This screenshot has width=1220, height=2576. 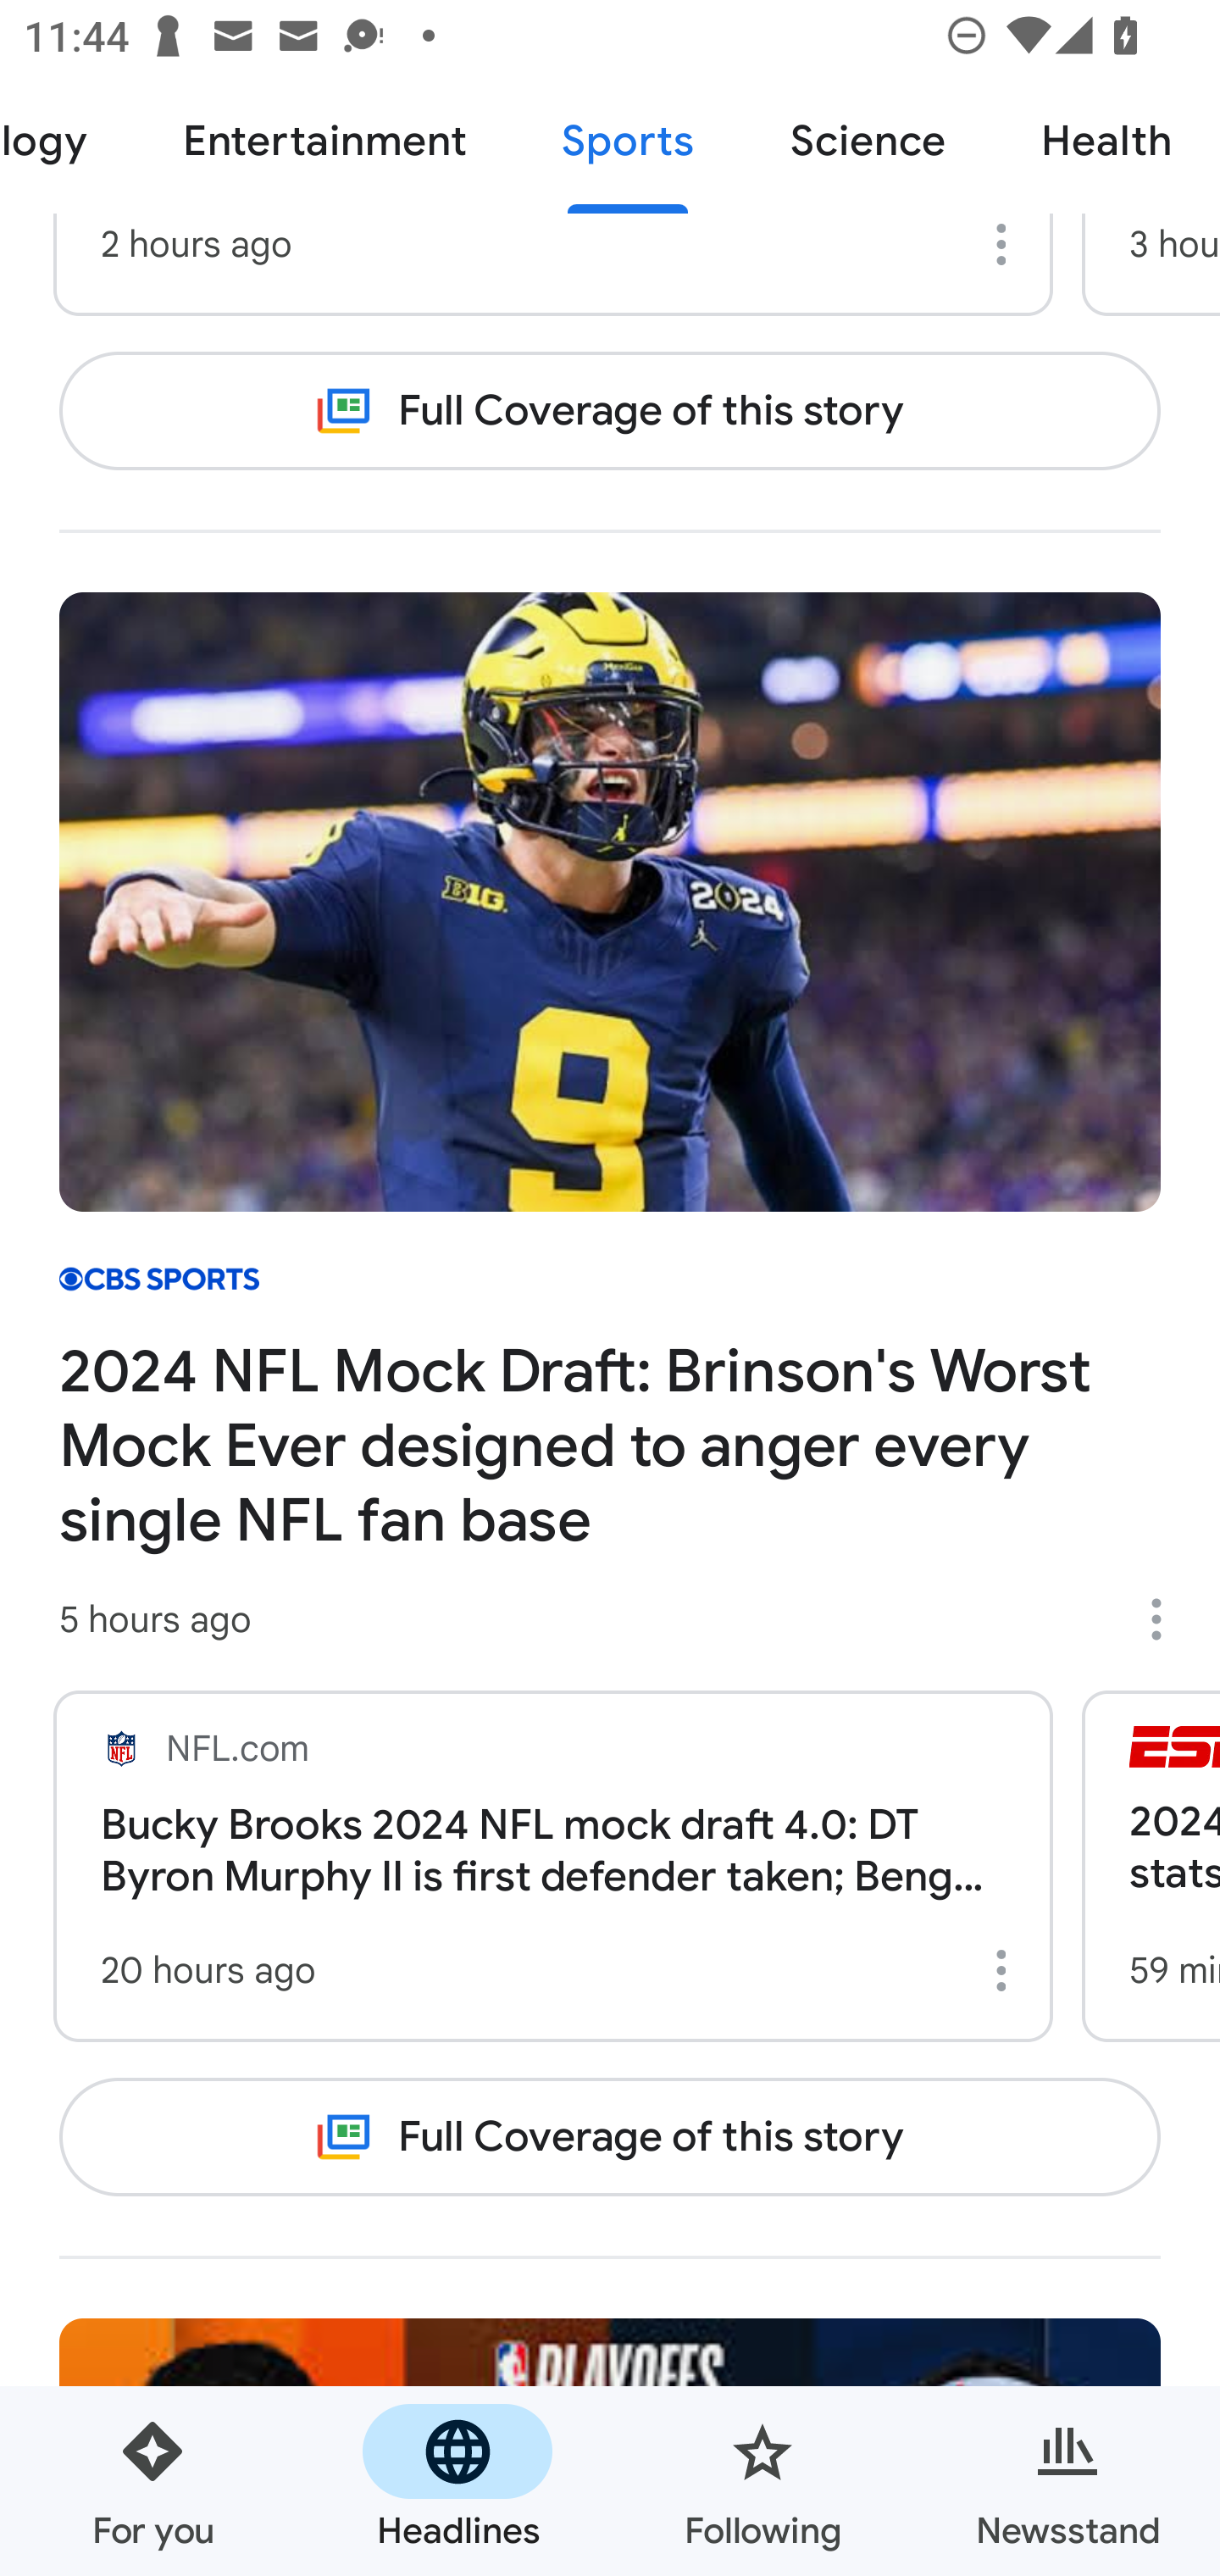 I want to click on Newsstand, so click(x=1067, y=2481).